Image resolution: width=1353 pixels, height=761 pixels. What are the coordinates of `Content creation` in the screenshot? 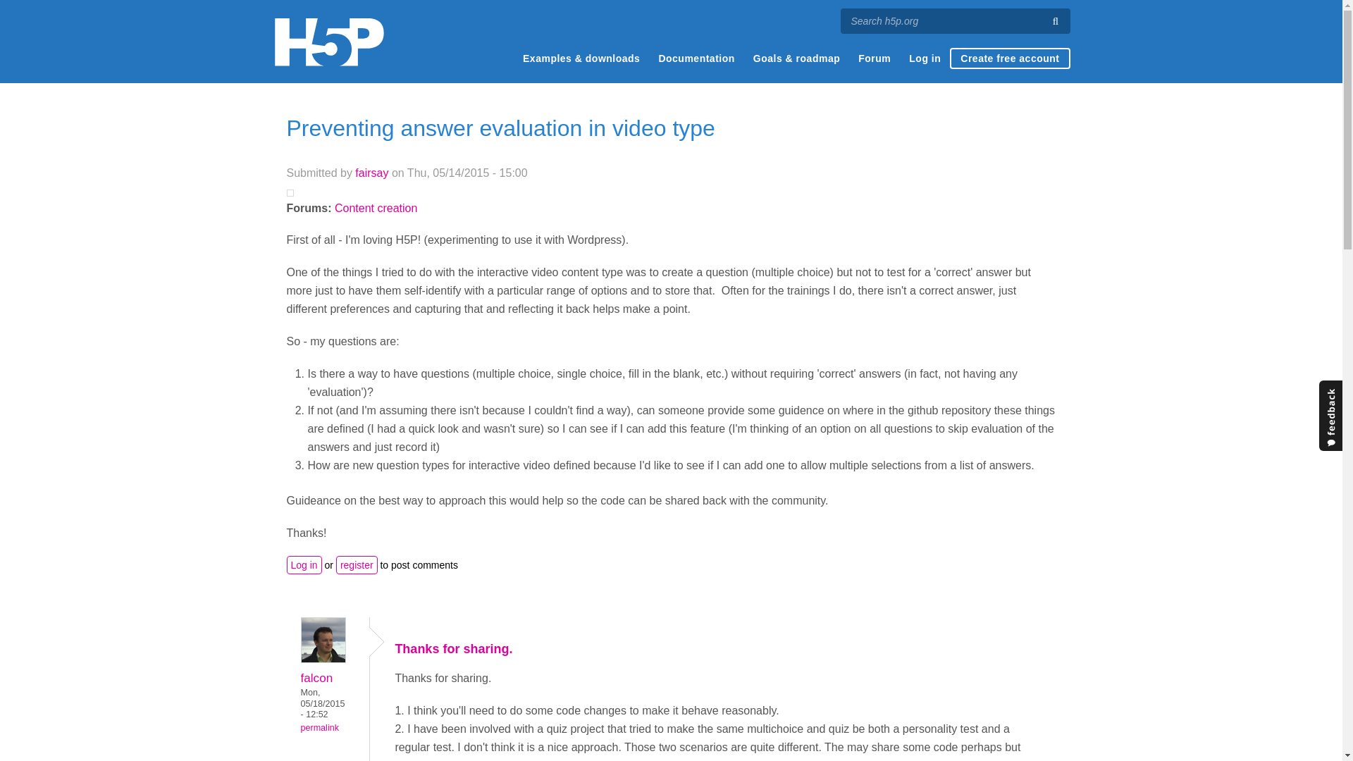 It's located at (375, 208).